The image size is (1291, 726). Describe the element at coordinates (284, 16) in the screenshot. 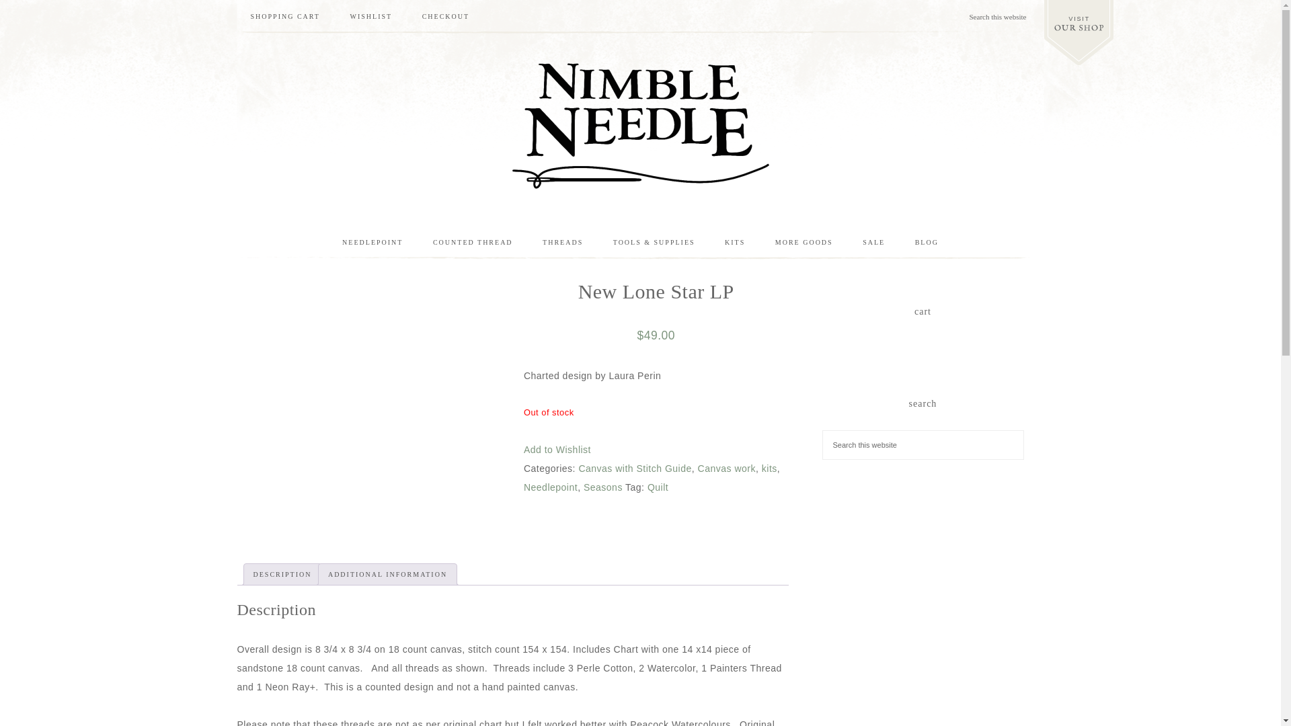

I see `SHOPPING CART` at that location.